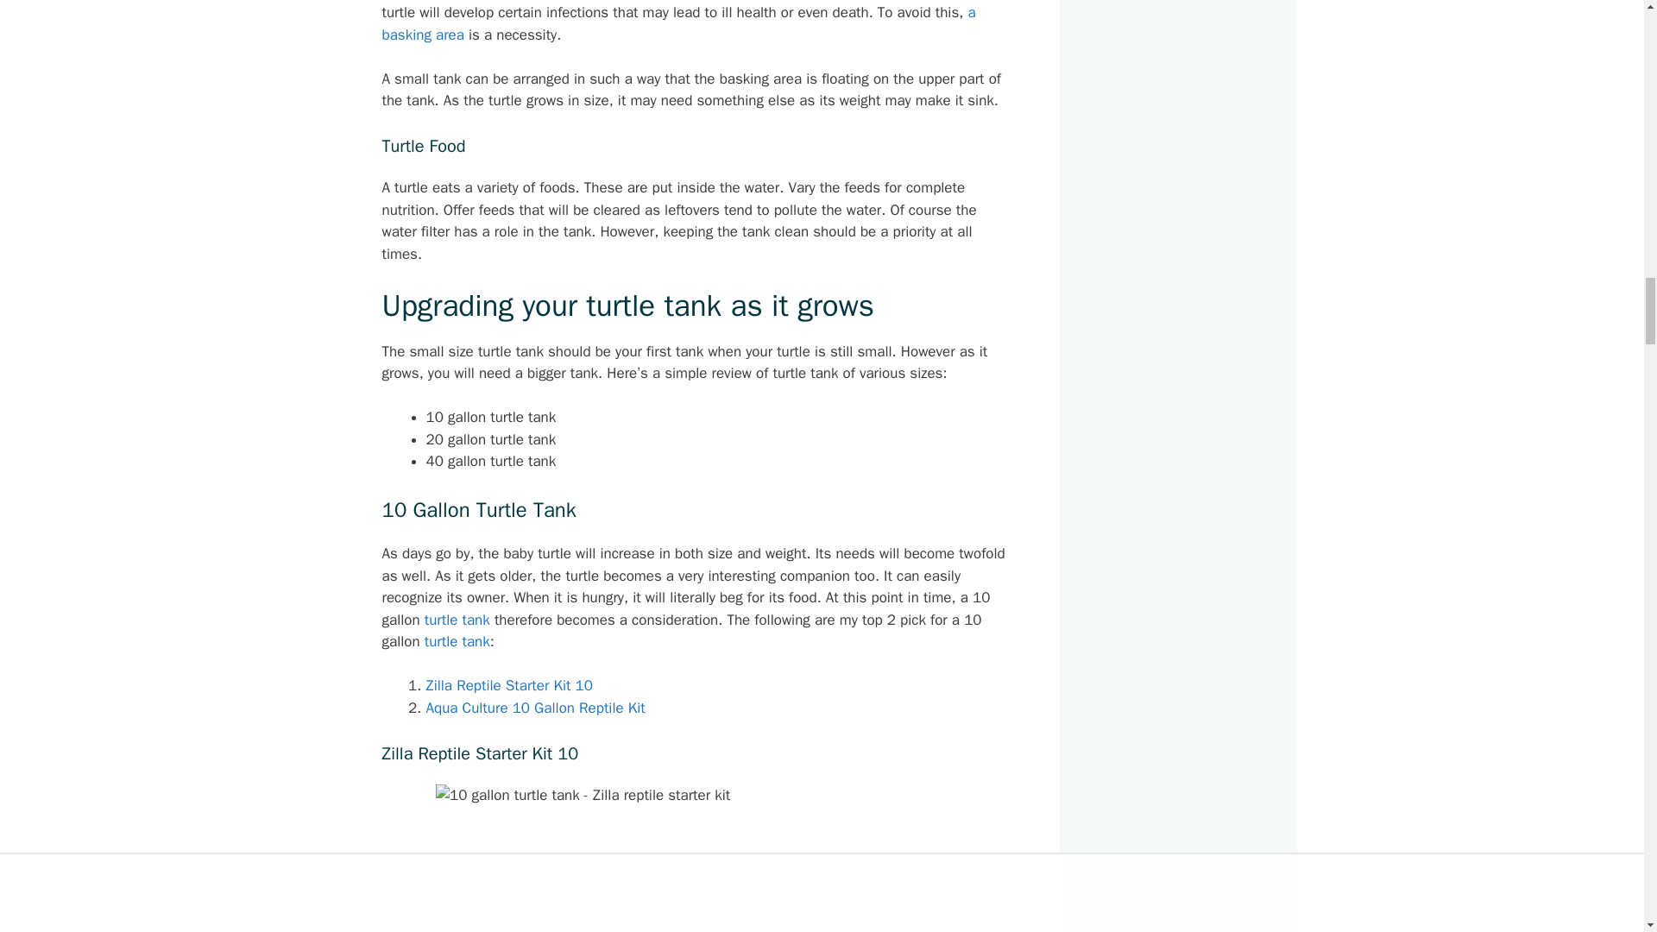  I want to click on a basking area, so click(678, 23).